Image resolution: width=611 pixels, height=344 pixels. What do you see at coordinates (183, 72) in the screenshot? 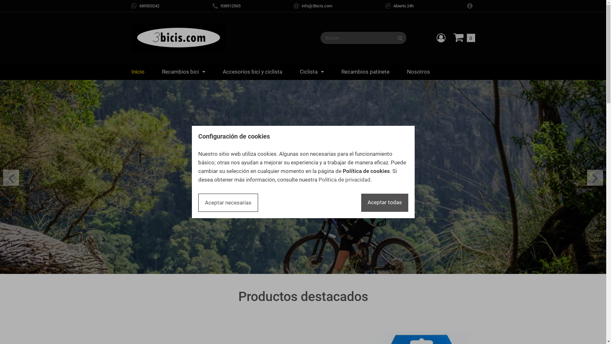
I see `Recambios bici` at bounding box center [183, 72].